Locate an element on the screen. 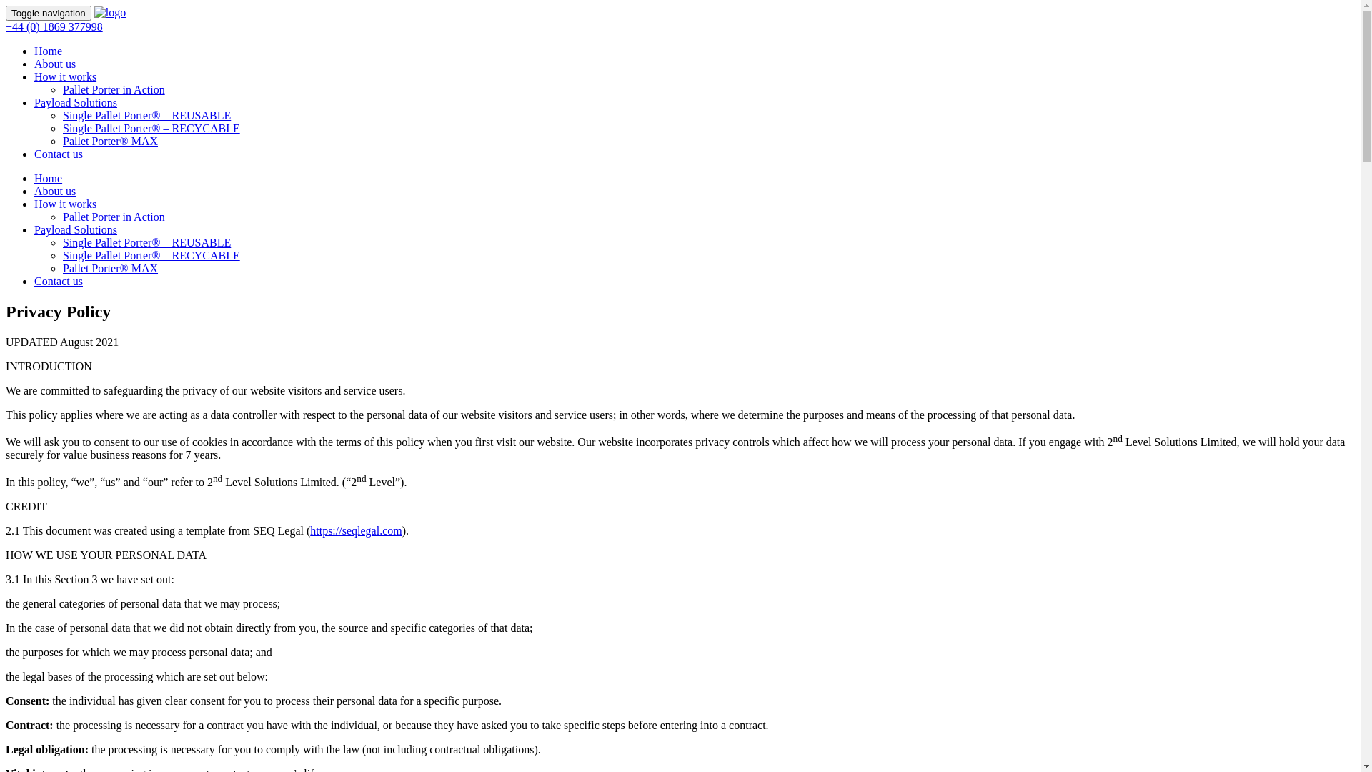  https://seqlegal.com is located at coordinates (356, 530).